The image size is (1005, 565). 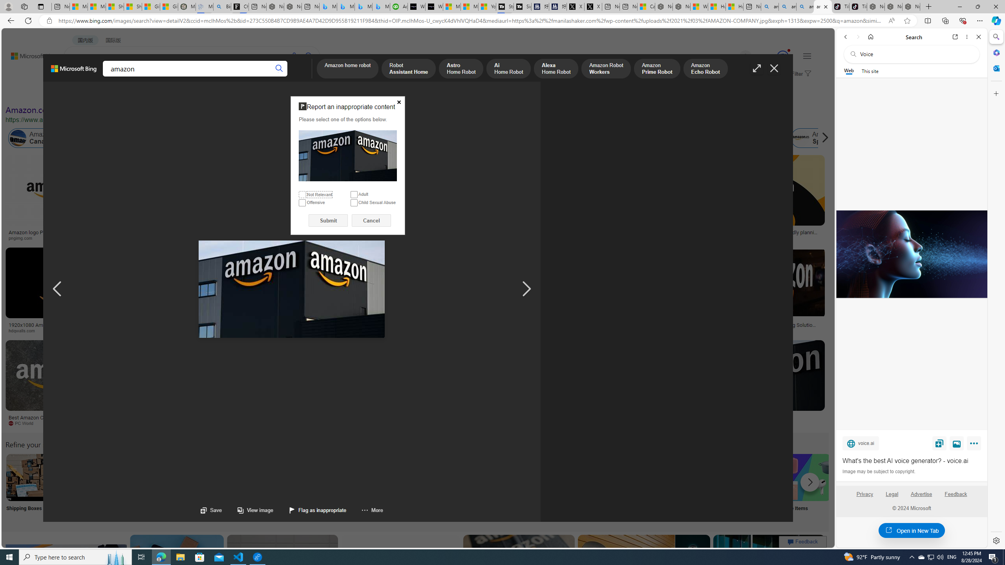 What do you see at coordinates (520, 138) in the screenshot?
I see `Amazon Prime Membership` at bounding box center [520, 138].